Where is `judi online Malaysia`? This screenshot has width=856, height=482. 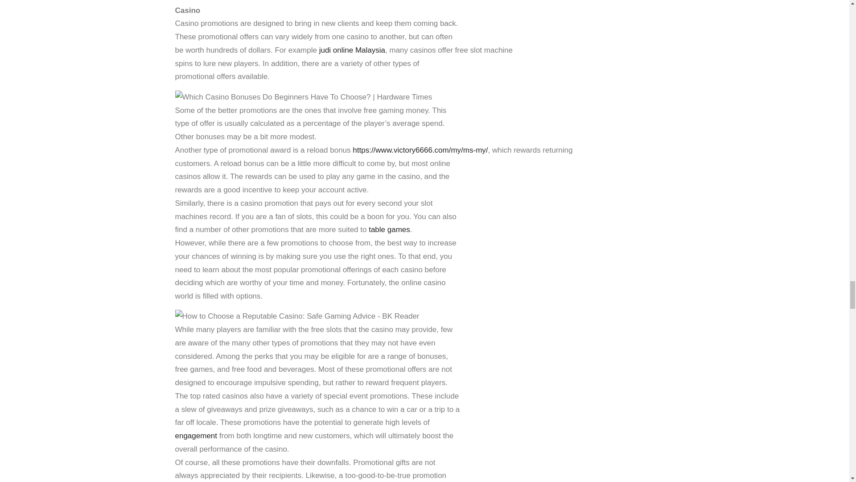
judi online Malaysia is located at coordinates (352, 50).